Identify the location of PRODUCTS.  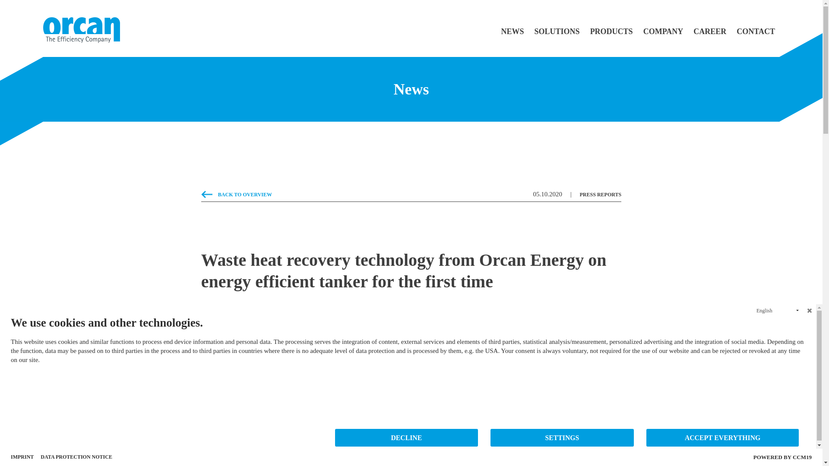
(611, 31).